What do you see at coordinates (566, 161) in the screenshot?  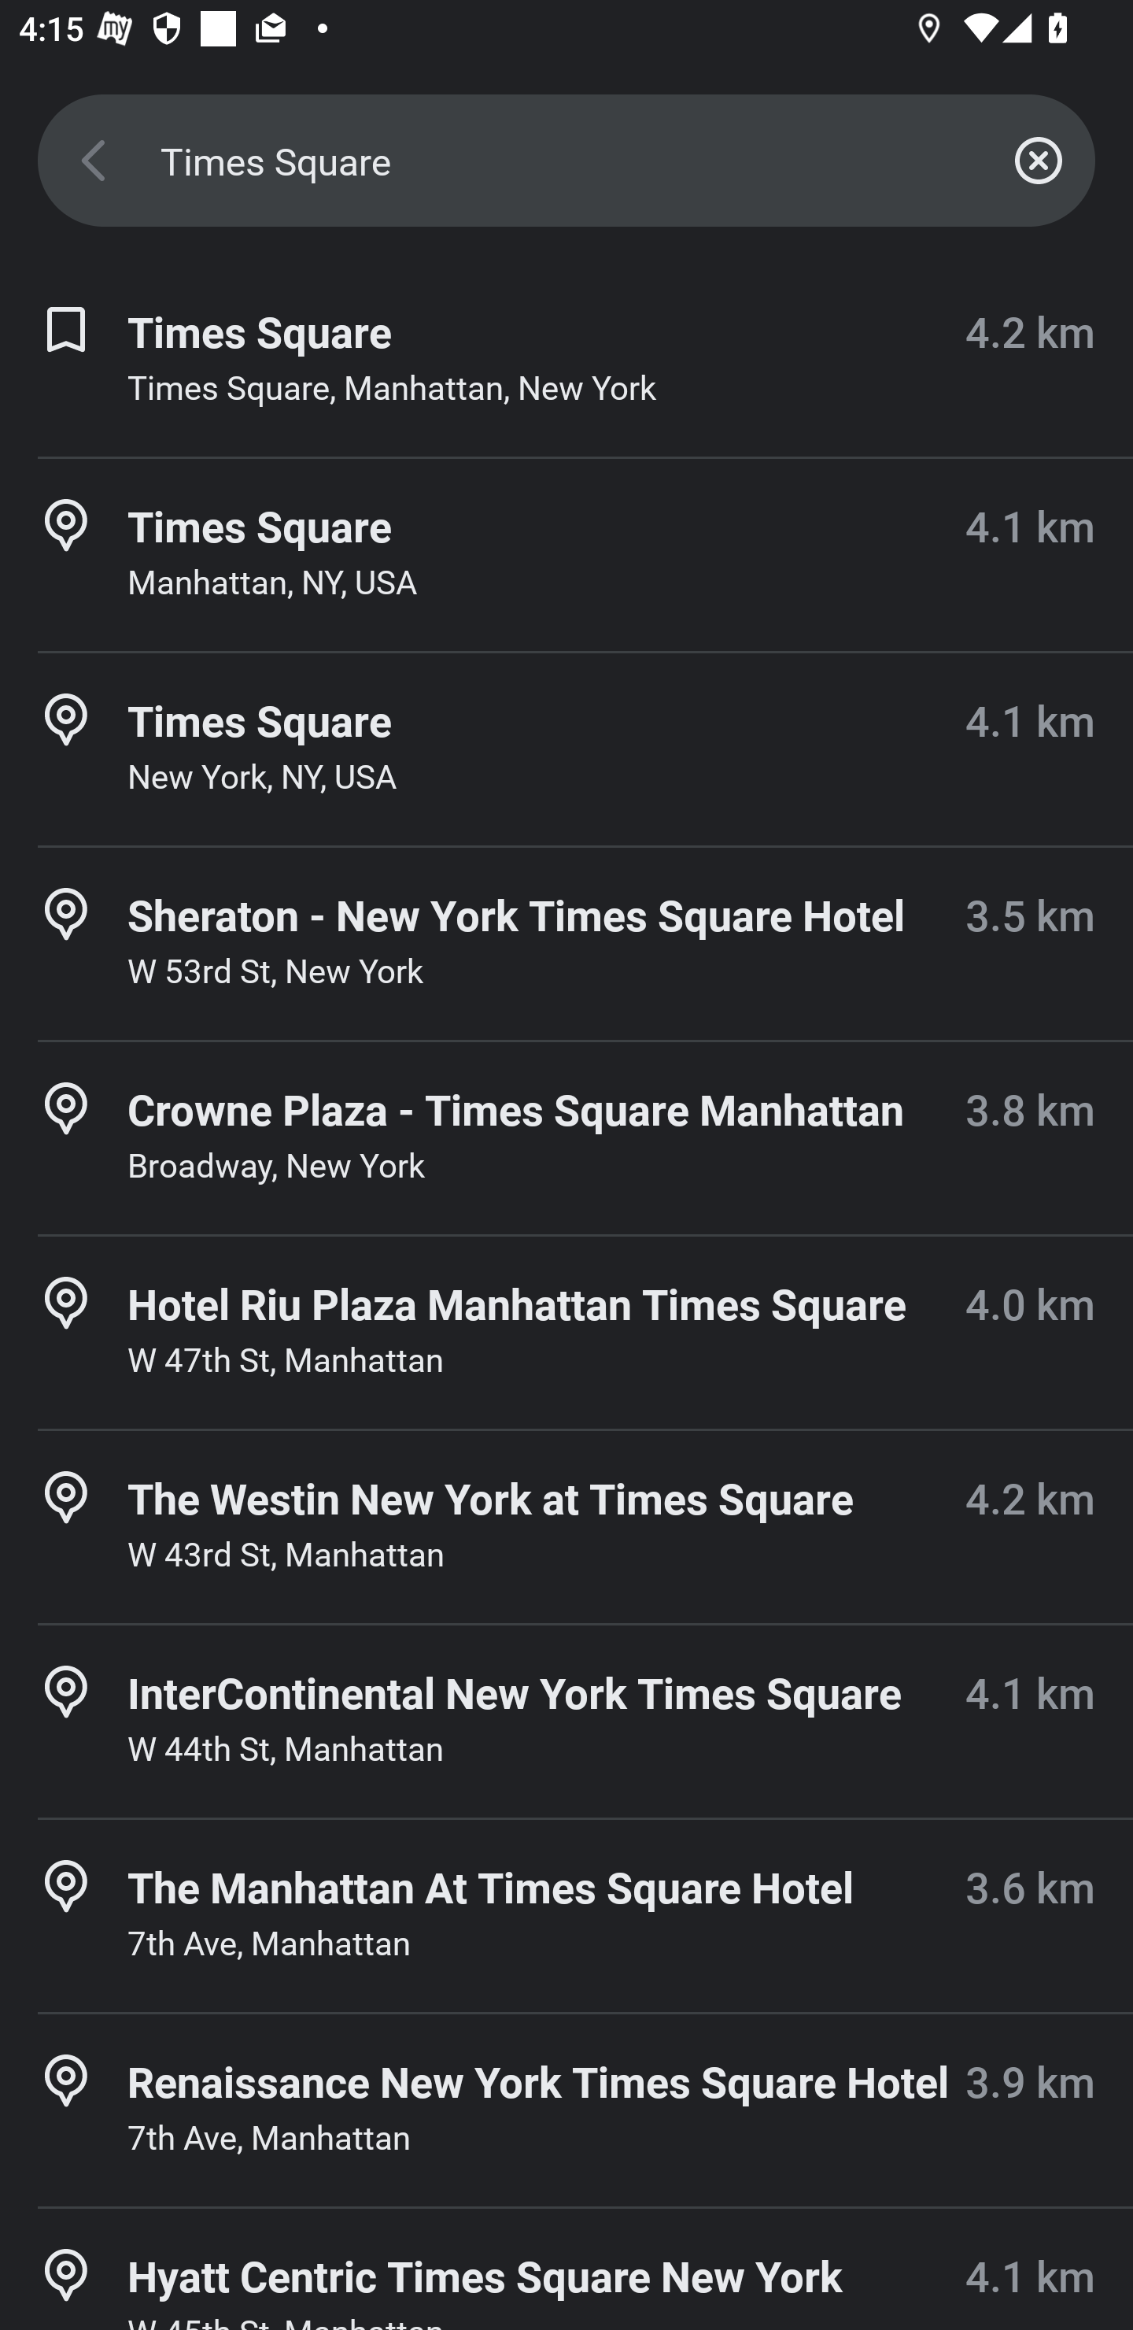 I see `Times Square SEARCH_SCREEN_SEARCH_FIELD` at bounding box center [566, 161].